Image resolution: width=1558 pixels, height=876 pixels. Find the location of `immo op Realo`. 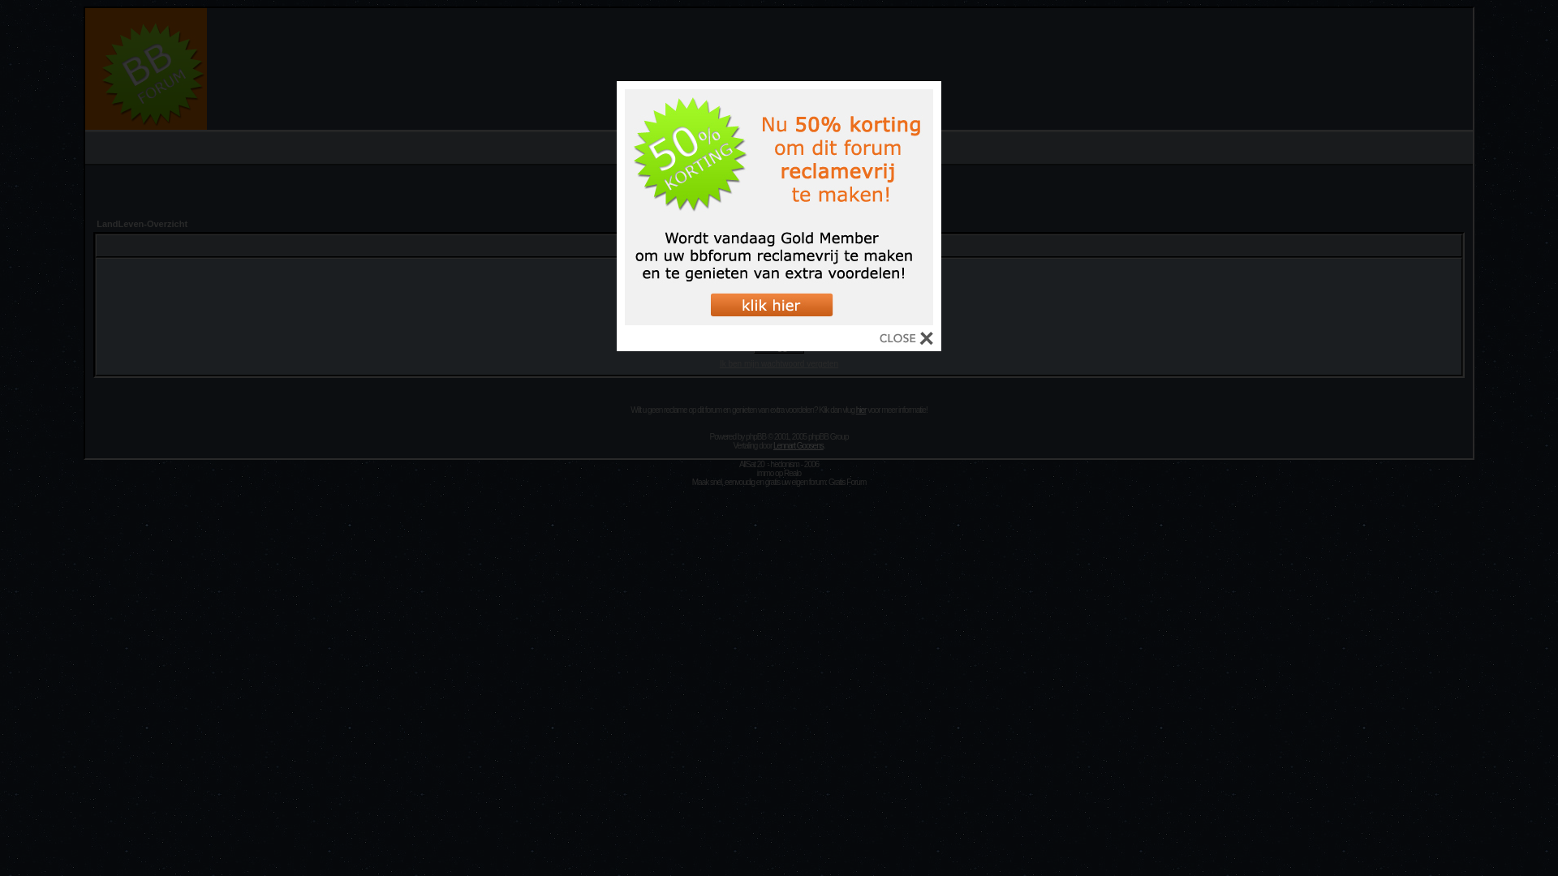

immo op Realo is located at coordinates (779, 474).